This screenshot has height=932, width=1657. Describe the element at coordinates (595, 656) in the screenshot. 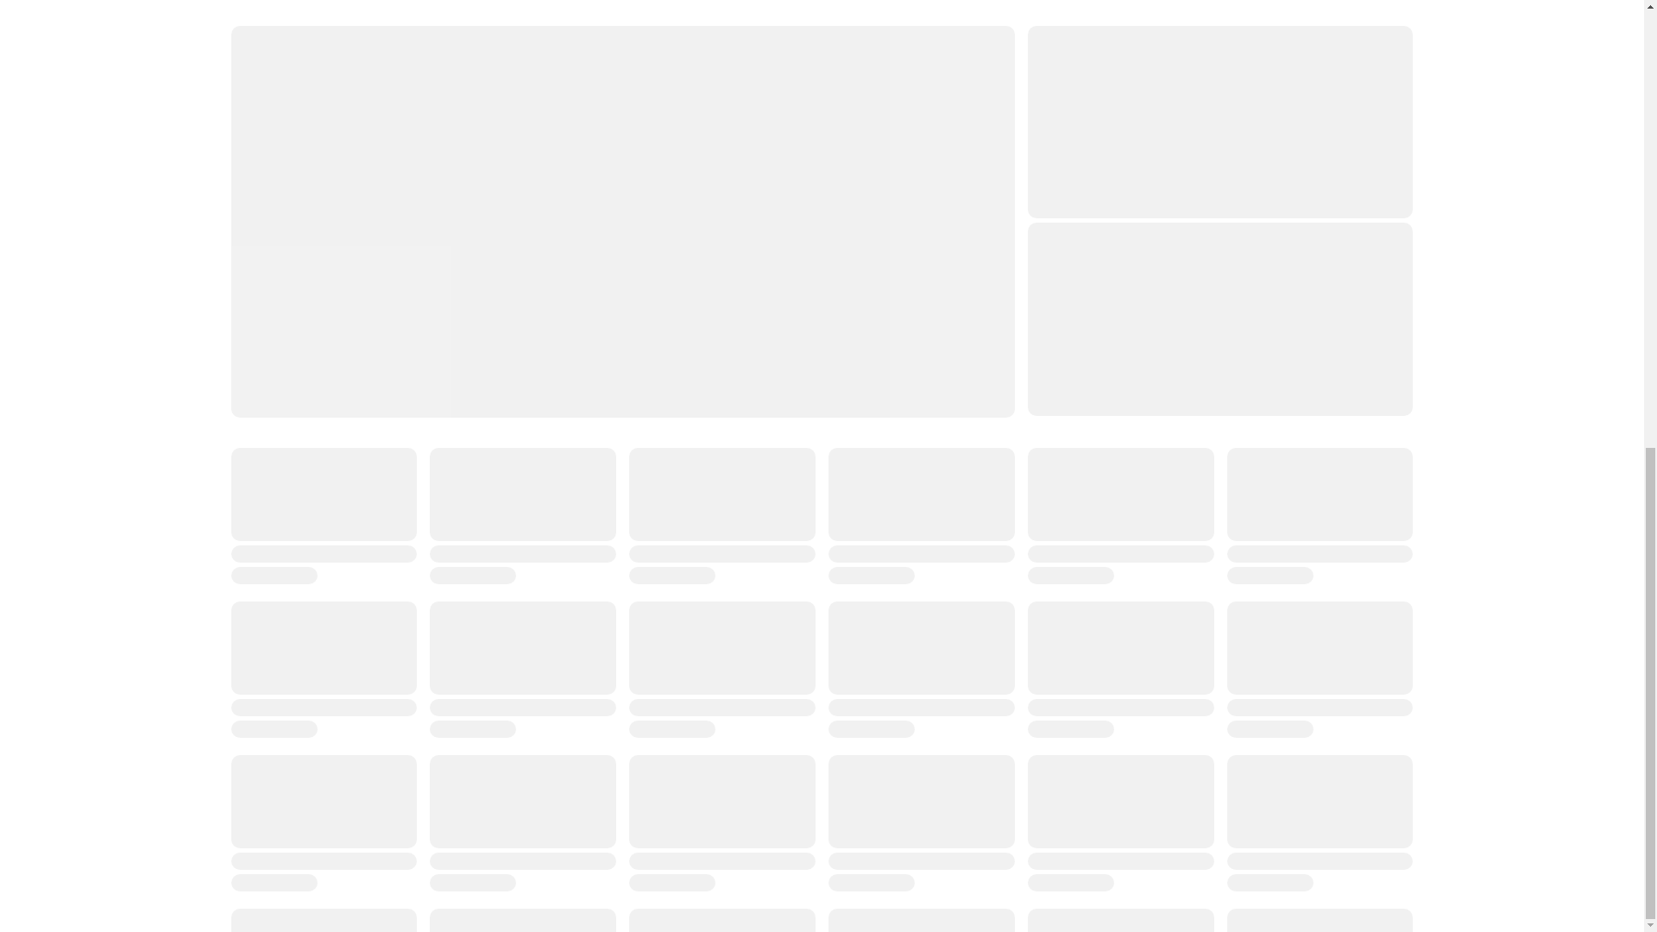

I see `Community Guidelines` at that location.